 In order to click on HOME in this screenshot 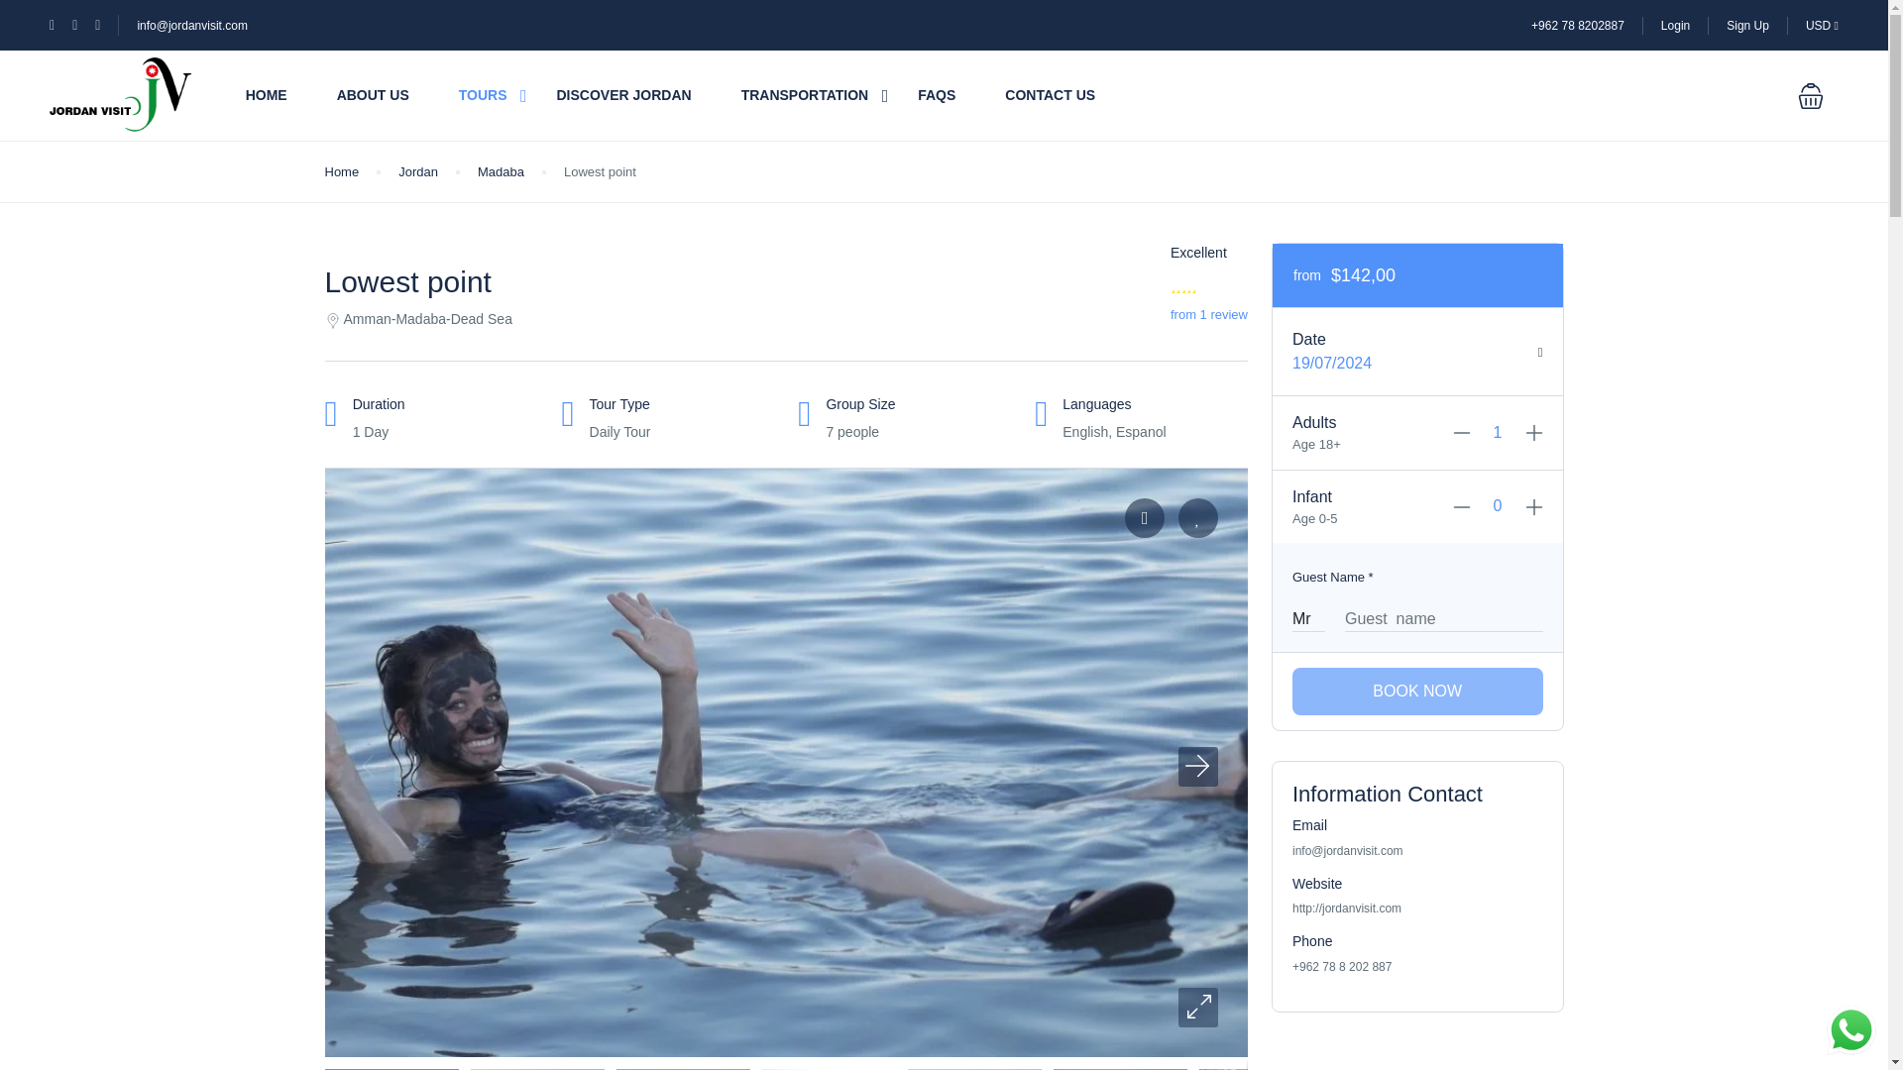, I will do `click(266, 95)`.